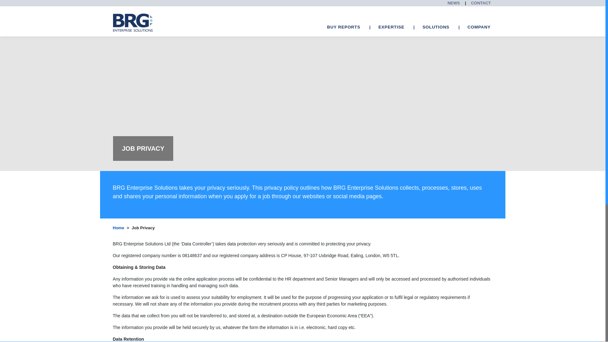 This screenshot has height=342, width=608. Describe the element at coordinates (481, 3) in the screenshot. I see `CONTACT` at that location.